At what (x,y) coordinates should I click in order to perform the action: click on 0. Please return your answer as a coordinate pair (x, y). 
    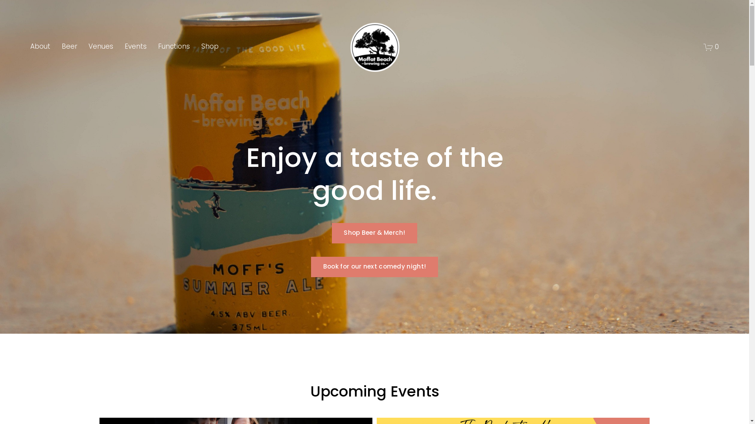
    Looking at the image, I should click on (711, 47).